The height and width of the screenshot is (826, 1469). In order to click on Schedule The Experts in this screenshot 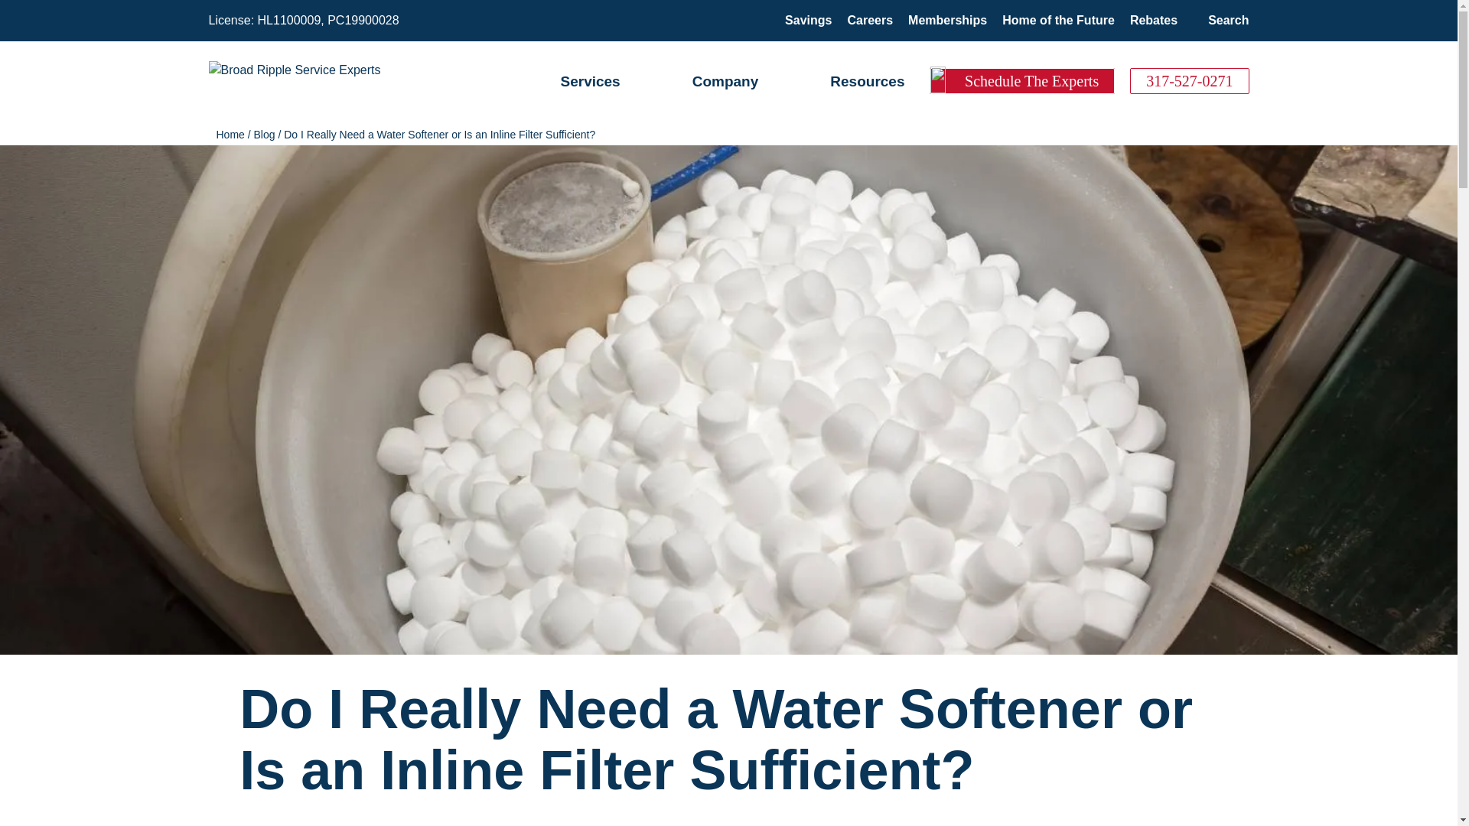, I will do `click(1022, 81)`.